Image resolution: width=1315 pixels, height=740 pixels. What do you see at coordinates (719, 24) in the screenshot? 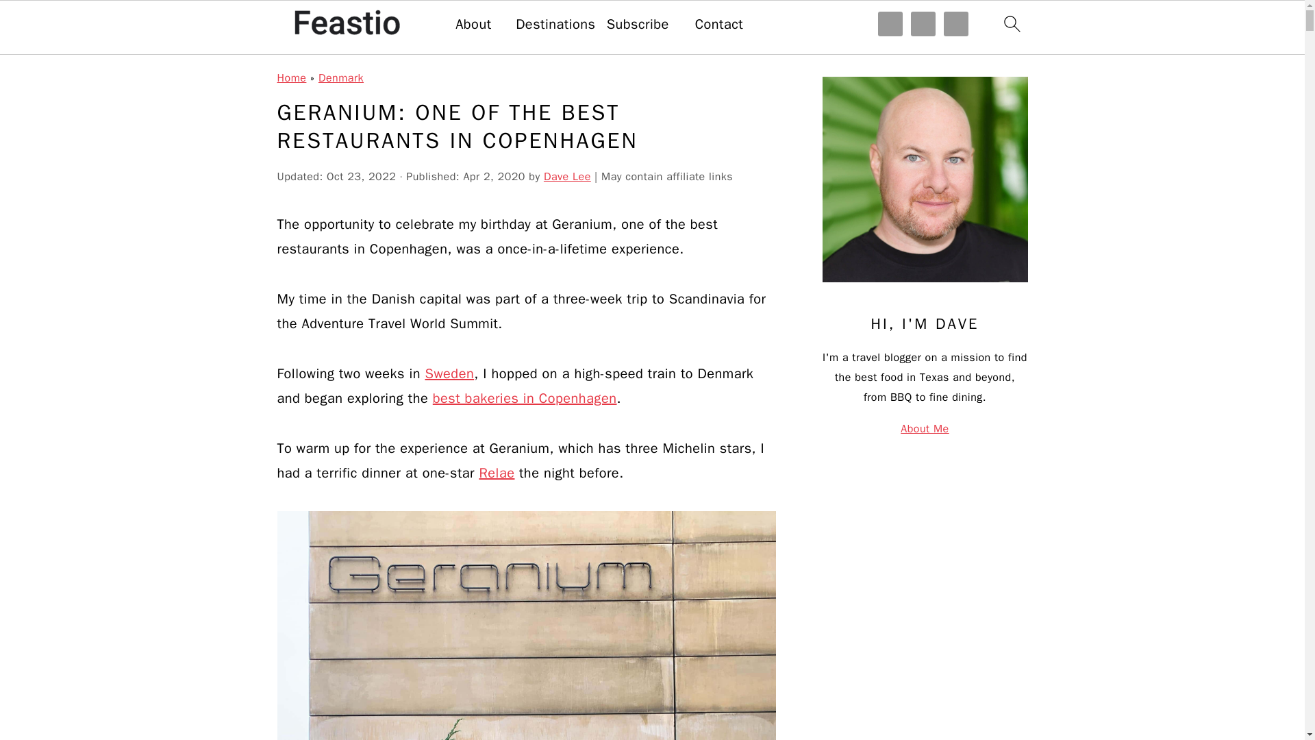
I see `Contact` at bounding box center [719, 24].